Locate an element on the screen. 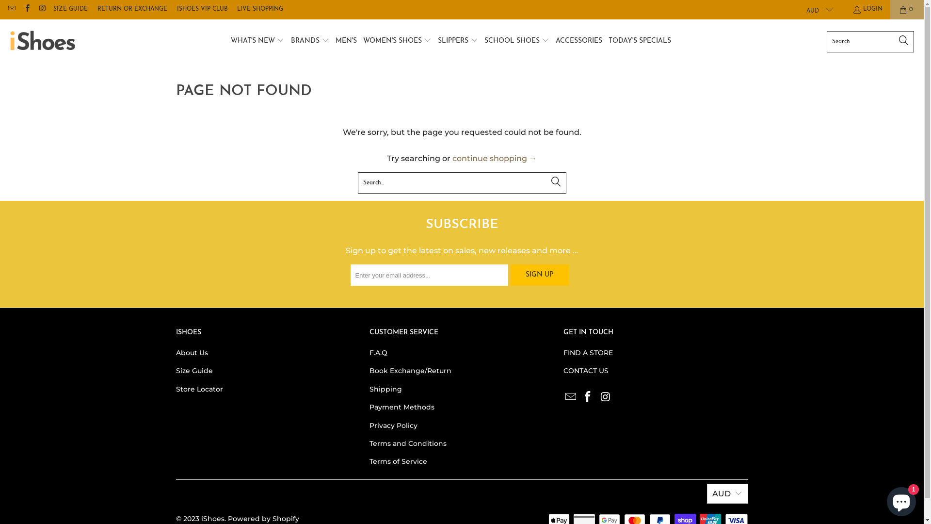 This screenshot has width=931, height=524. iShoes is located at coordinates (212, 519).